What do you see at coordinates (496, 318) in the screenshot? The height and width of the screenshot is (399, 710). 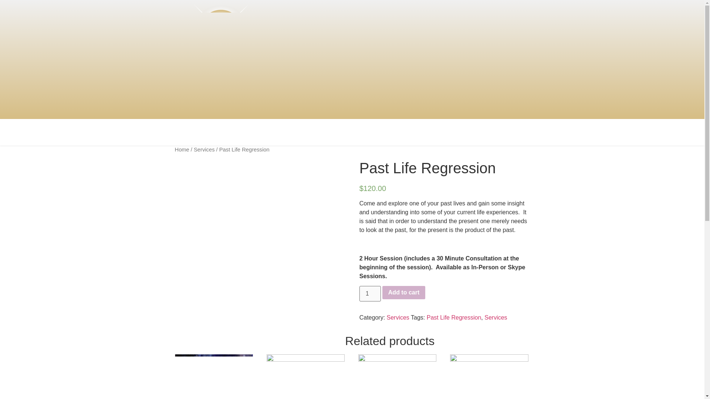 I see `Services` at bounding box center [496, 318].